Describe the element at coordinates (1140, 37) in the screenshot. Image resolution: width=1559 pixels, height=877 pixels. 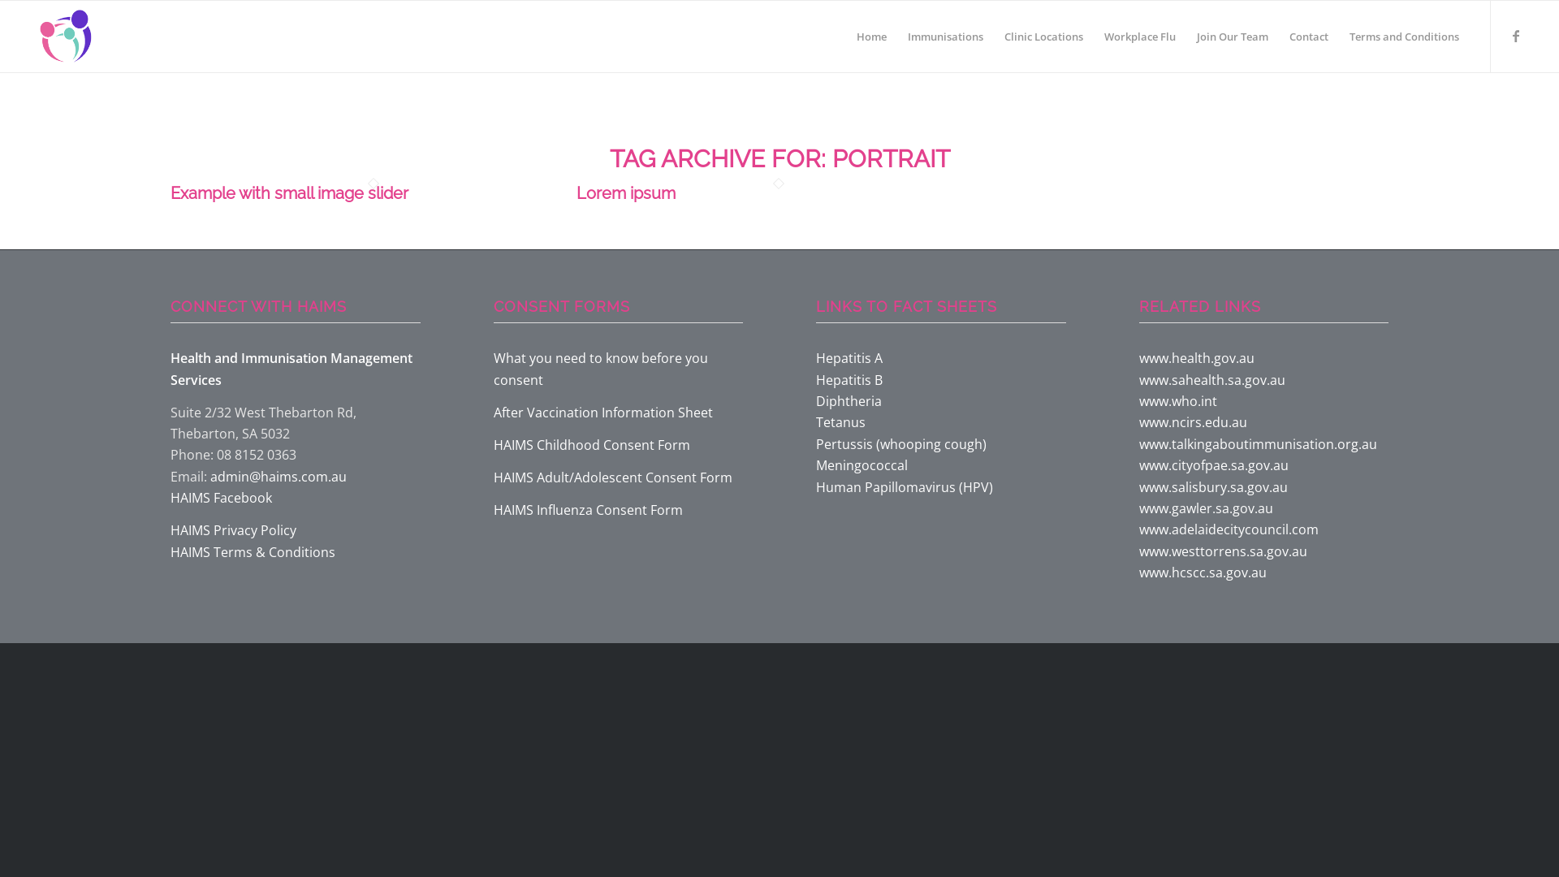
I see `Workplace Flu` at that location.